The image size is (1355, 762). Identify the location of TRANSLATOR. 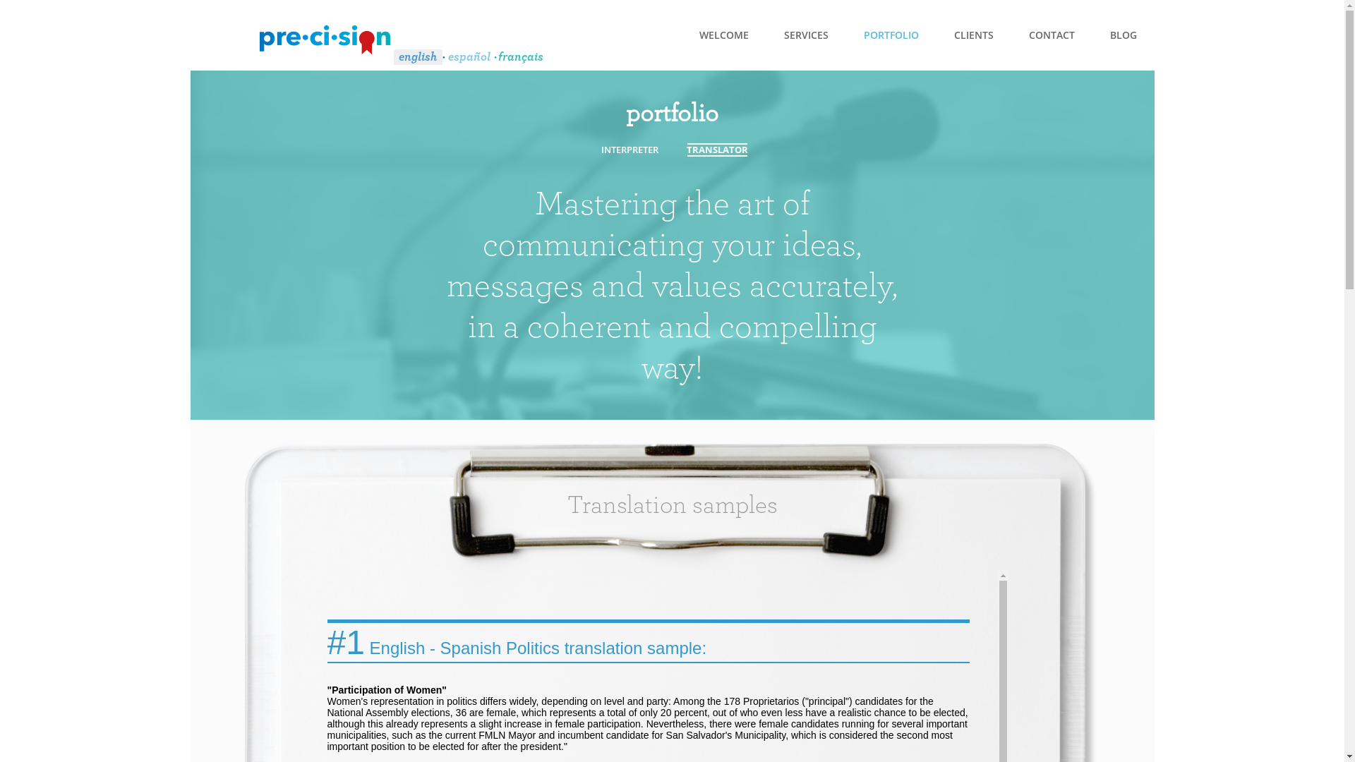
(717, 150).